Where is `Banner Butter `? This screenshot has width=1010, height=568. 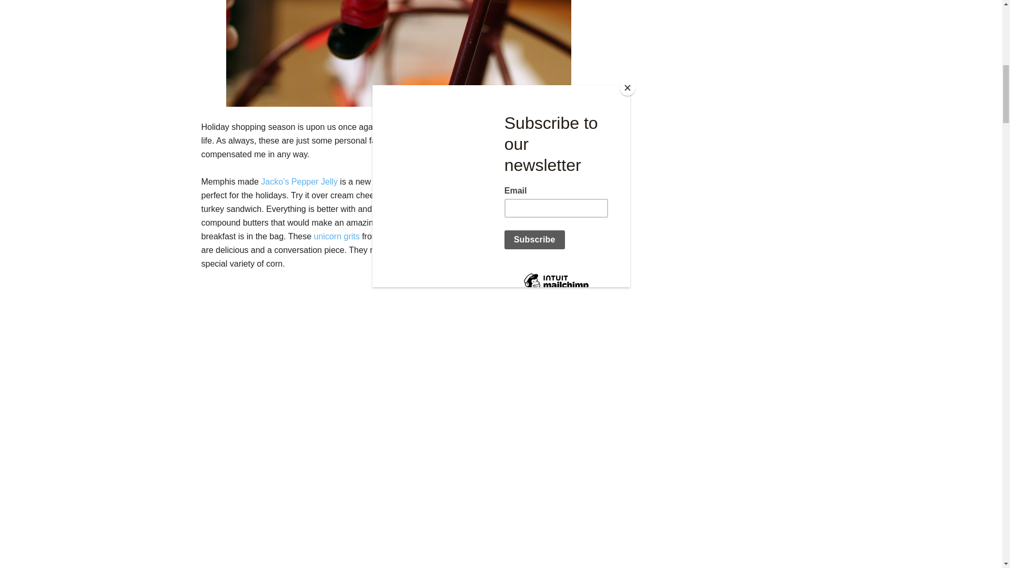 Banner Butter  is located at coordinates (456, 209).